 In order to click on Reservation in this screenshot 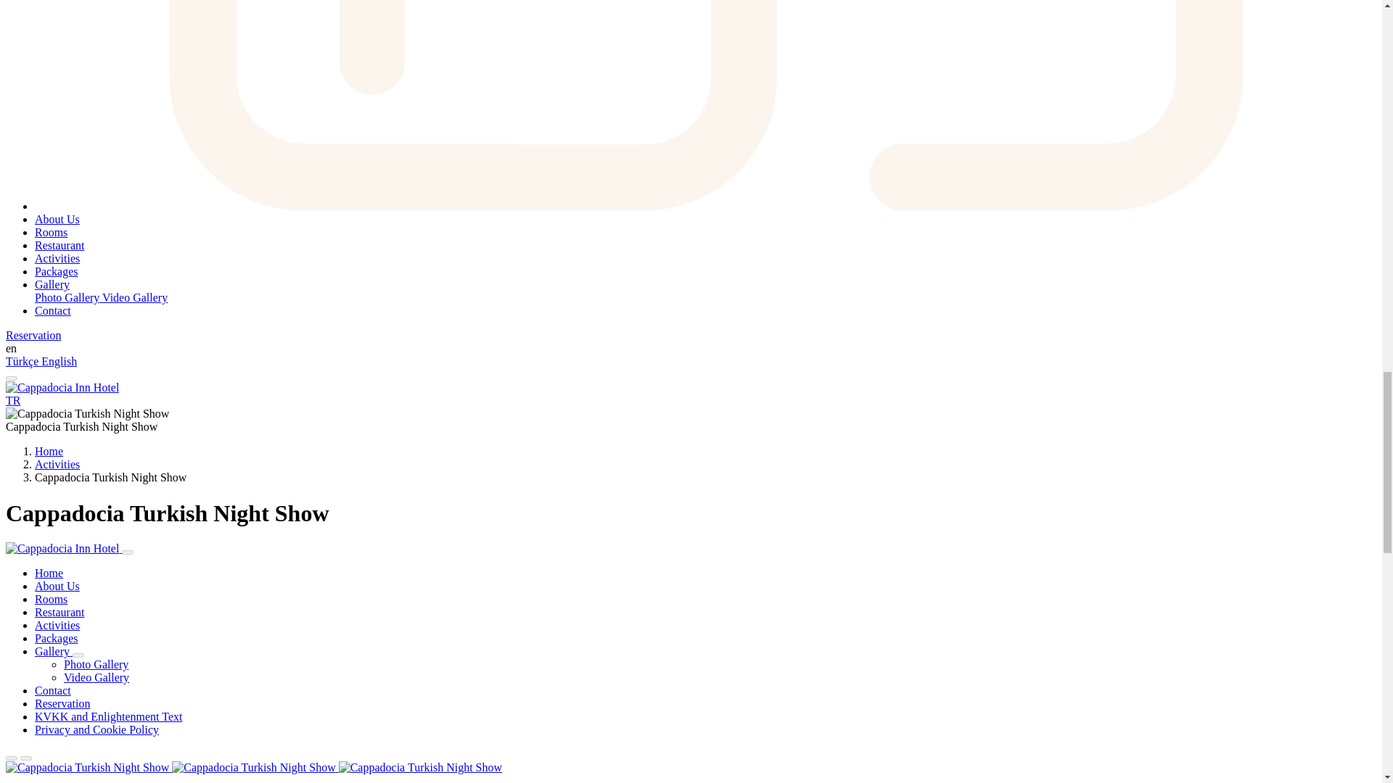, I will do `click(33, 335)`.